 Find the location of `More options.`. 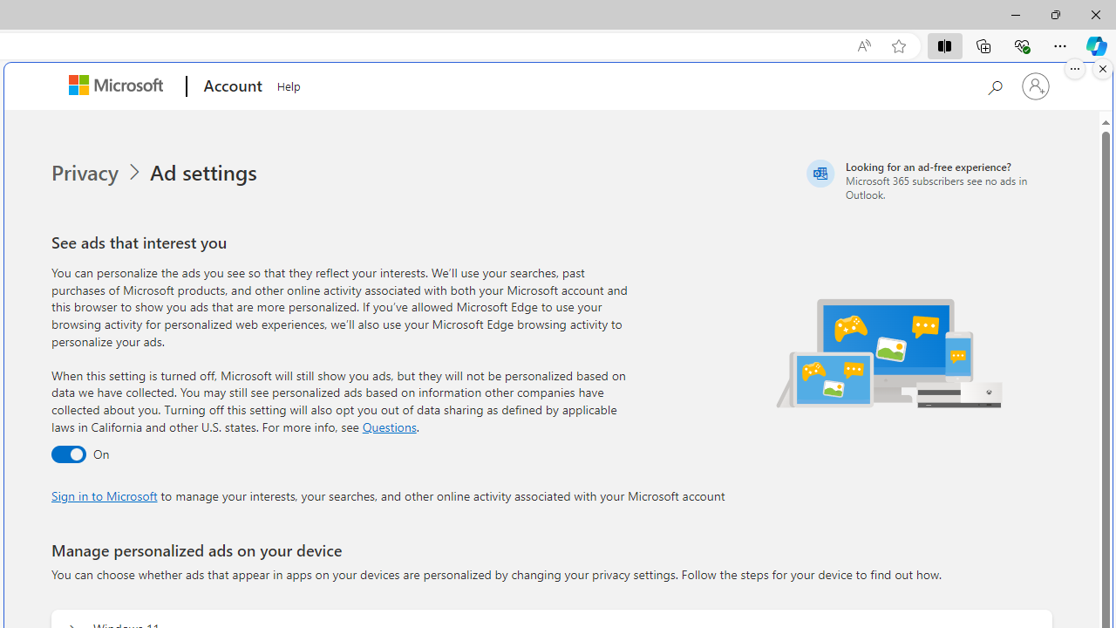

More options. is located at coordinates (1075, 69).